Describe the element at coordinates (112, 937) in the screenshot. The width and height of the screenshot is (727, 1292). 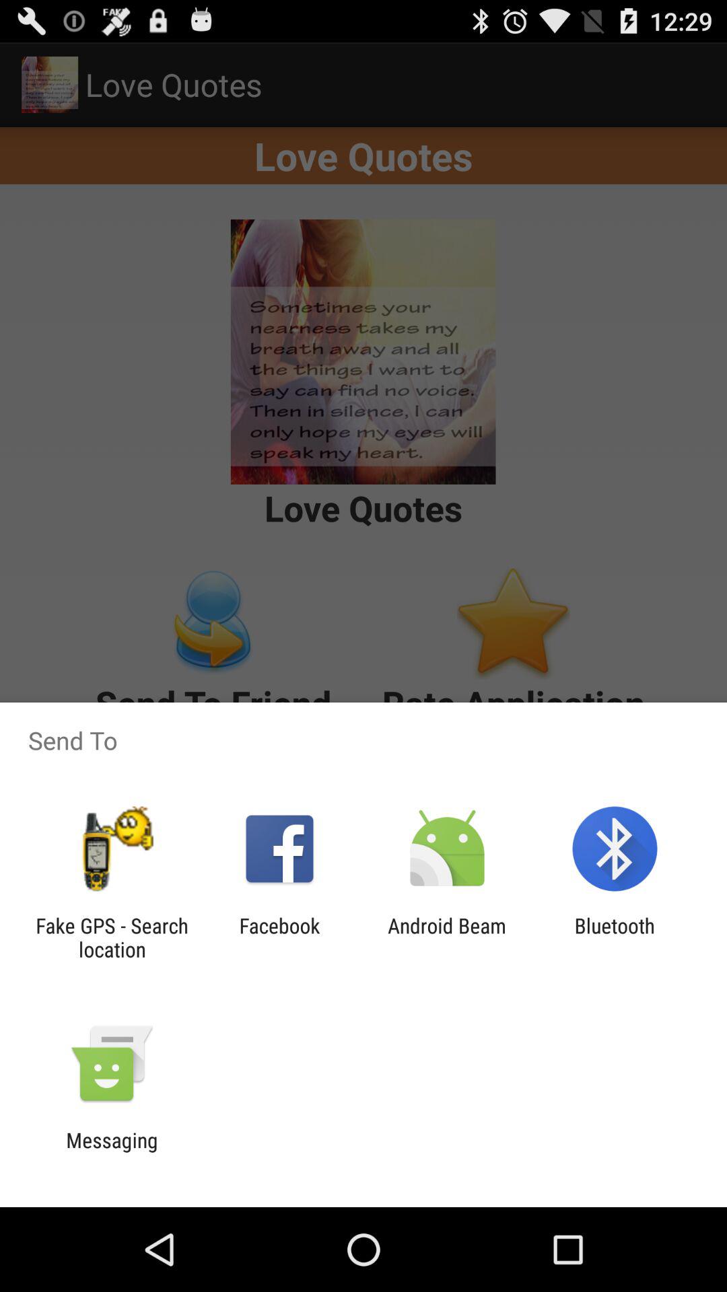
I see `launch the app to the left of the facebook` at that location.